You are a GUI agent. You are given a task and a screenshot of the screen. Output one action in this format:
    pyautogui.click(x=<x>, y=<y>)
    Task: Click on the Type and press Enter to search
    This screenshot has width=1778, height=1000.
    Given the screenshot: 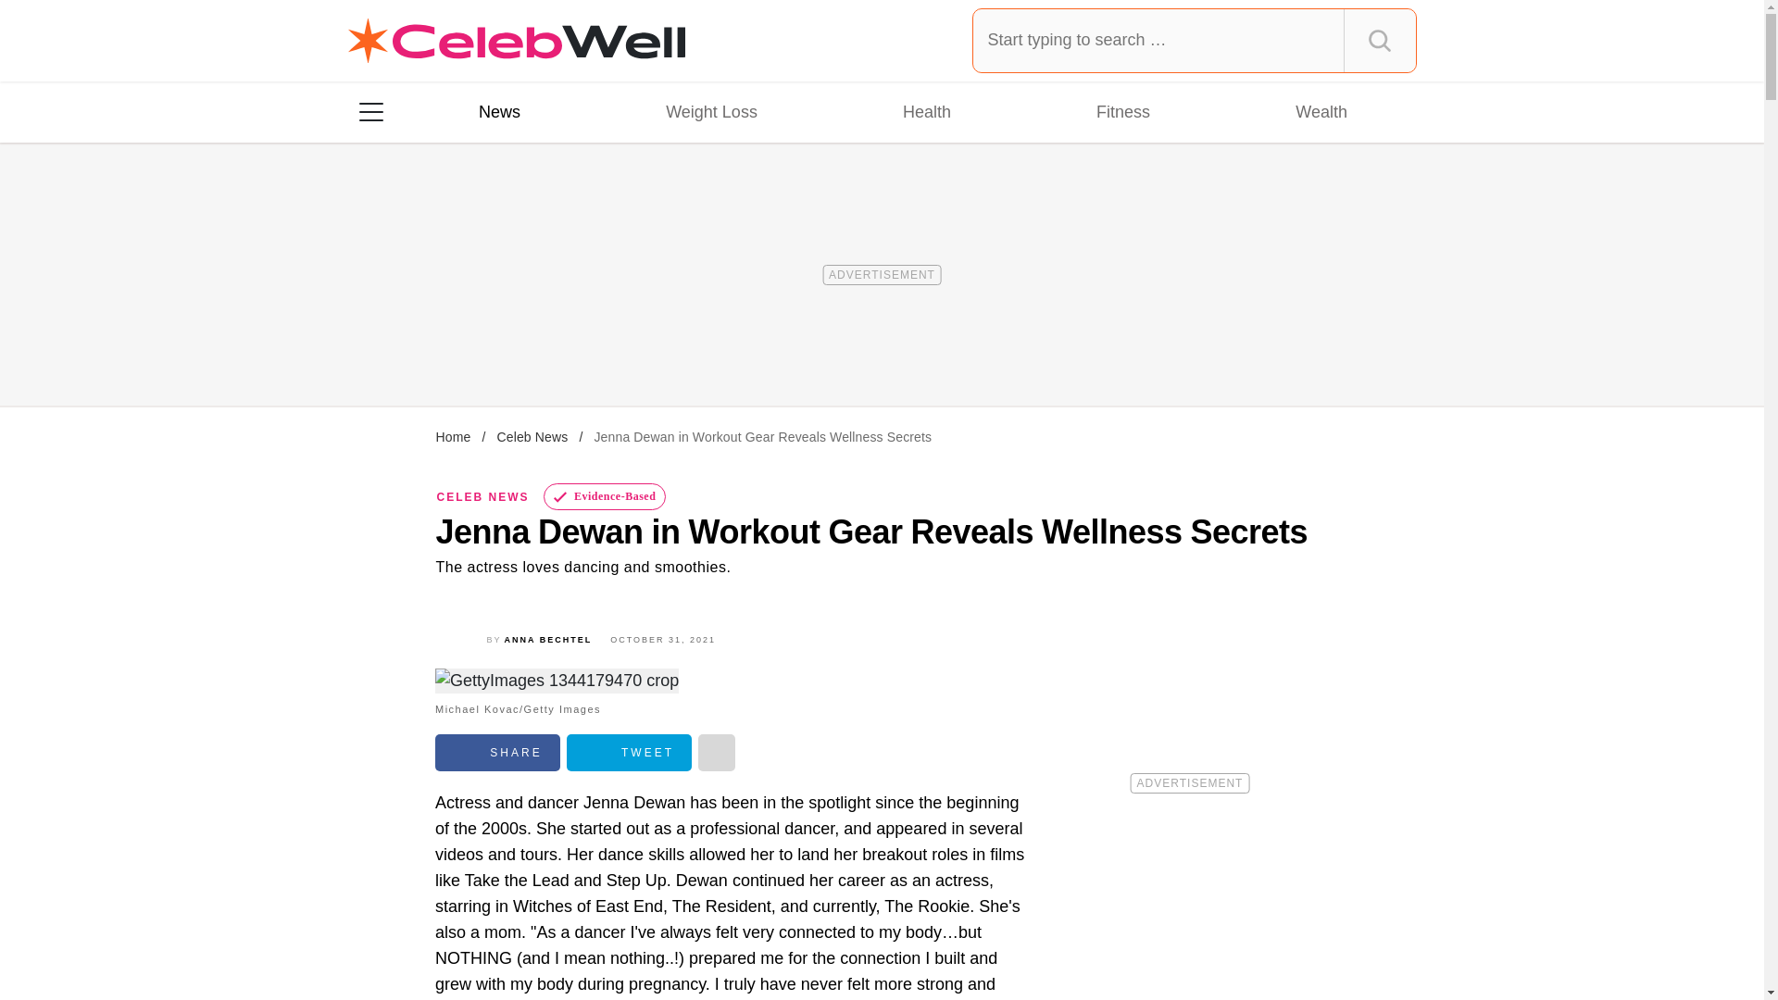 What is the action you would take?
    pyautogui.click(x=1195, y=40)
    